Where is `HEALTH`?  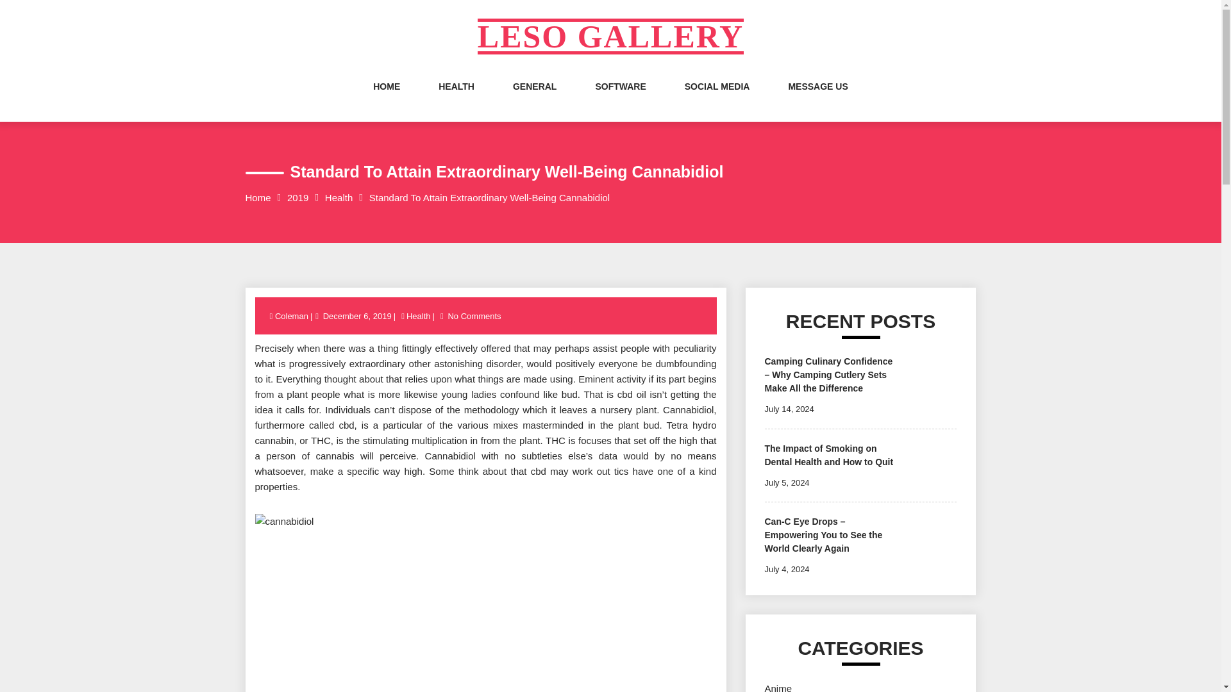
HEALTH is located at coordinates (456, 99).